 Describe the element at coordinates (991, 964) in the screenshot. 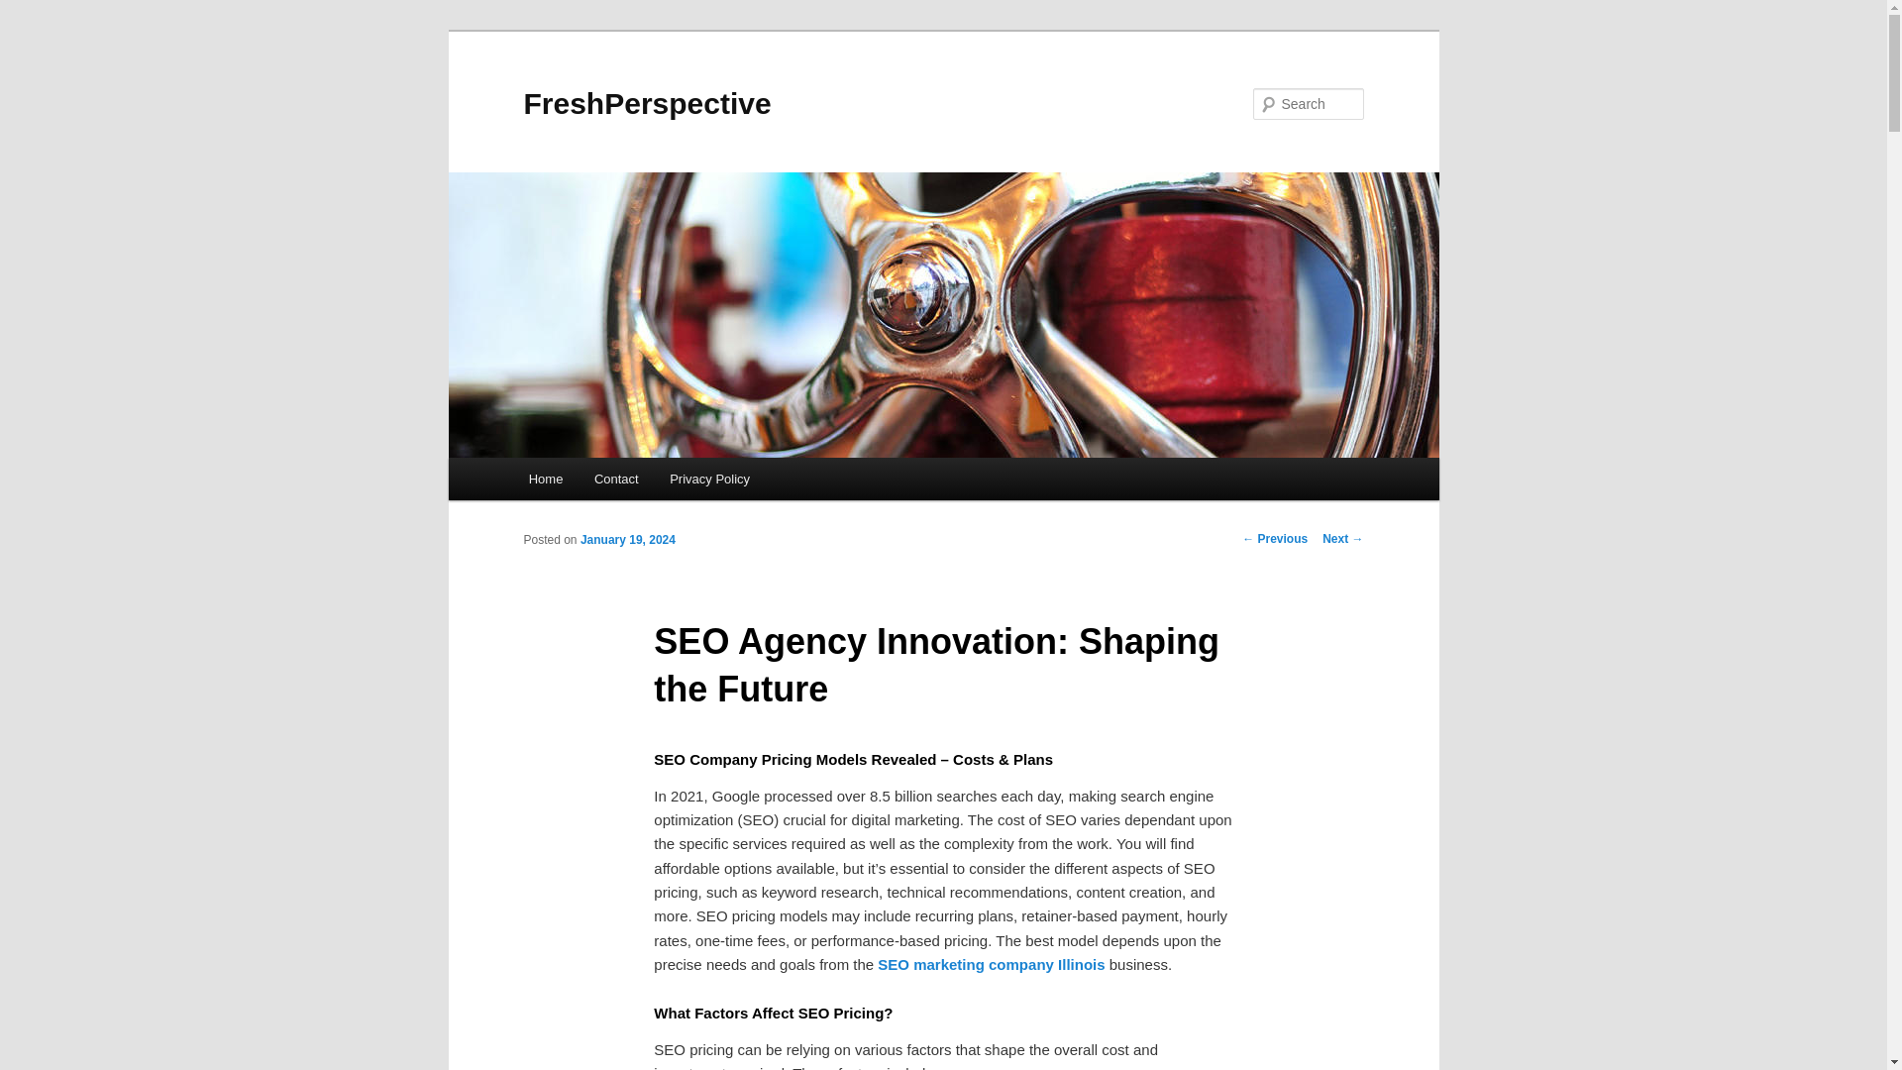

I see `SEO marketing company Illinois` at that location.